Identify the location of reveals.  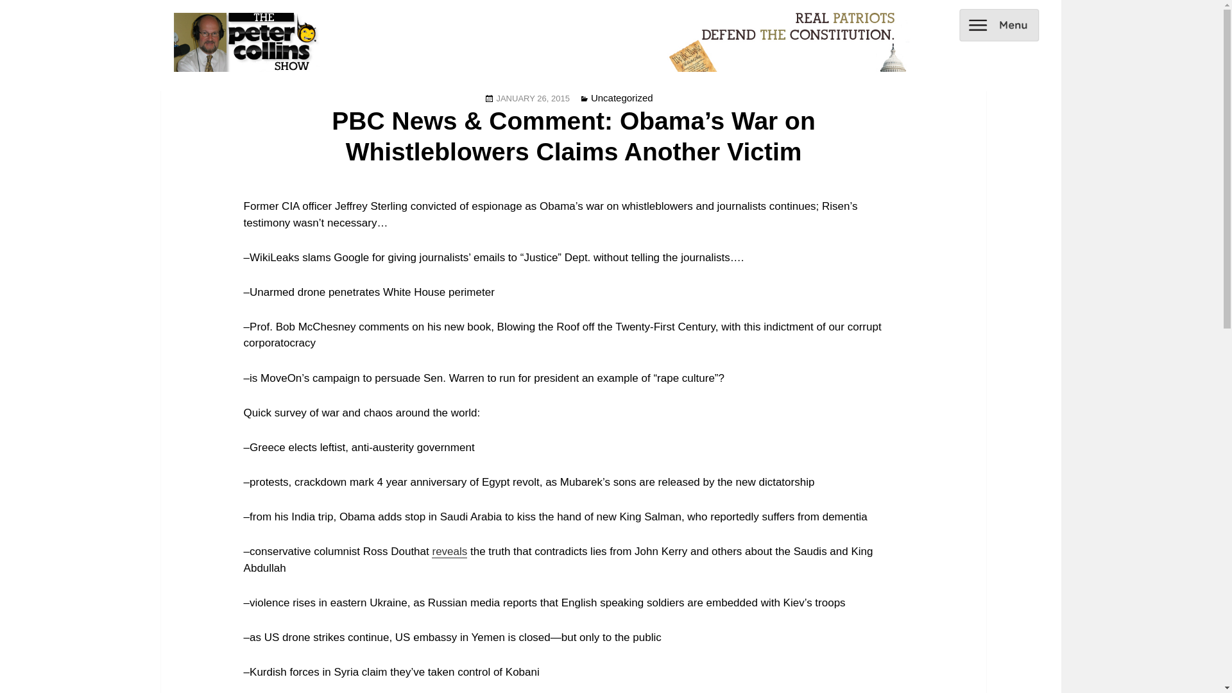
(449, 552).